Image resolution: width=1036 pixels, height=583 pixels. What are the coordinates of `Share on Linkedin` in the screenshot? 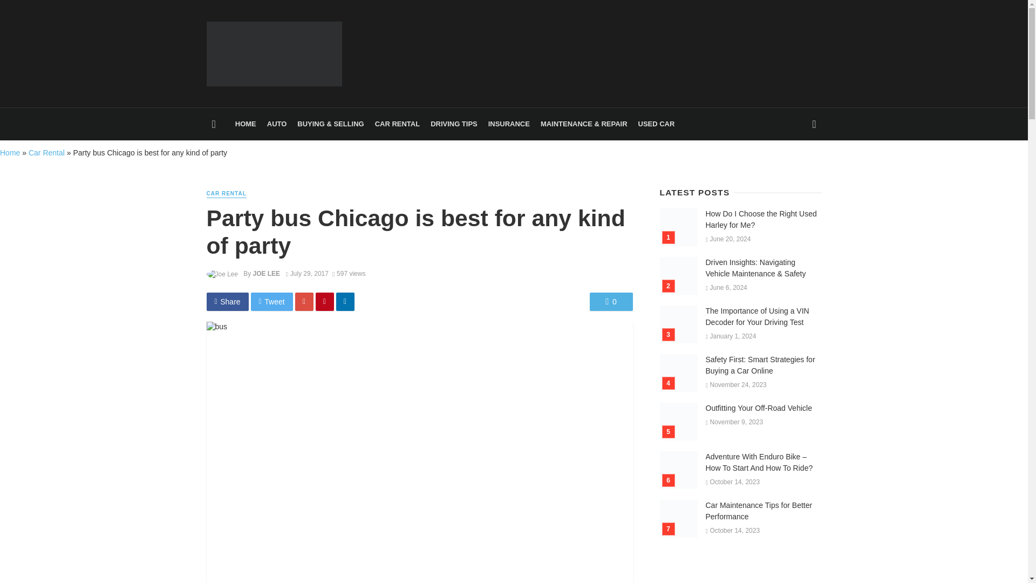 It's located at (345, 301).